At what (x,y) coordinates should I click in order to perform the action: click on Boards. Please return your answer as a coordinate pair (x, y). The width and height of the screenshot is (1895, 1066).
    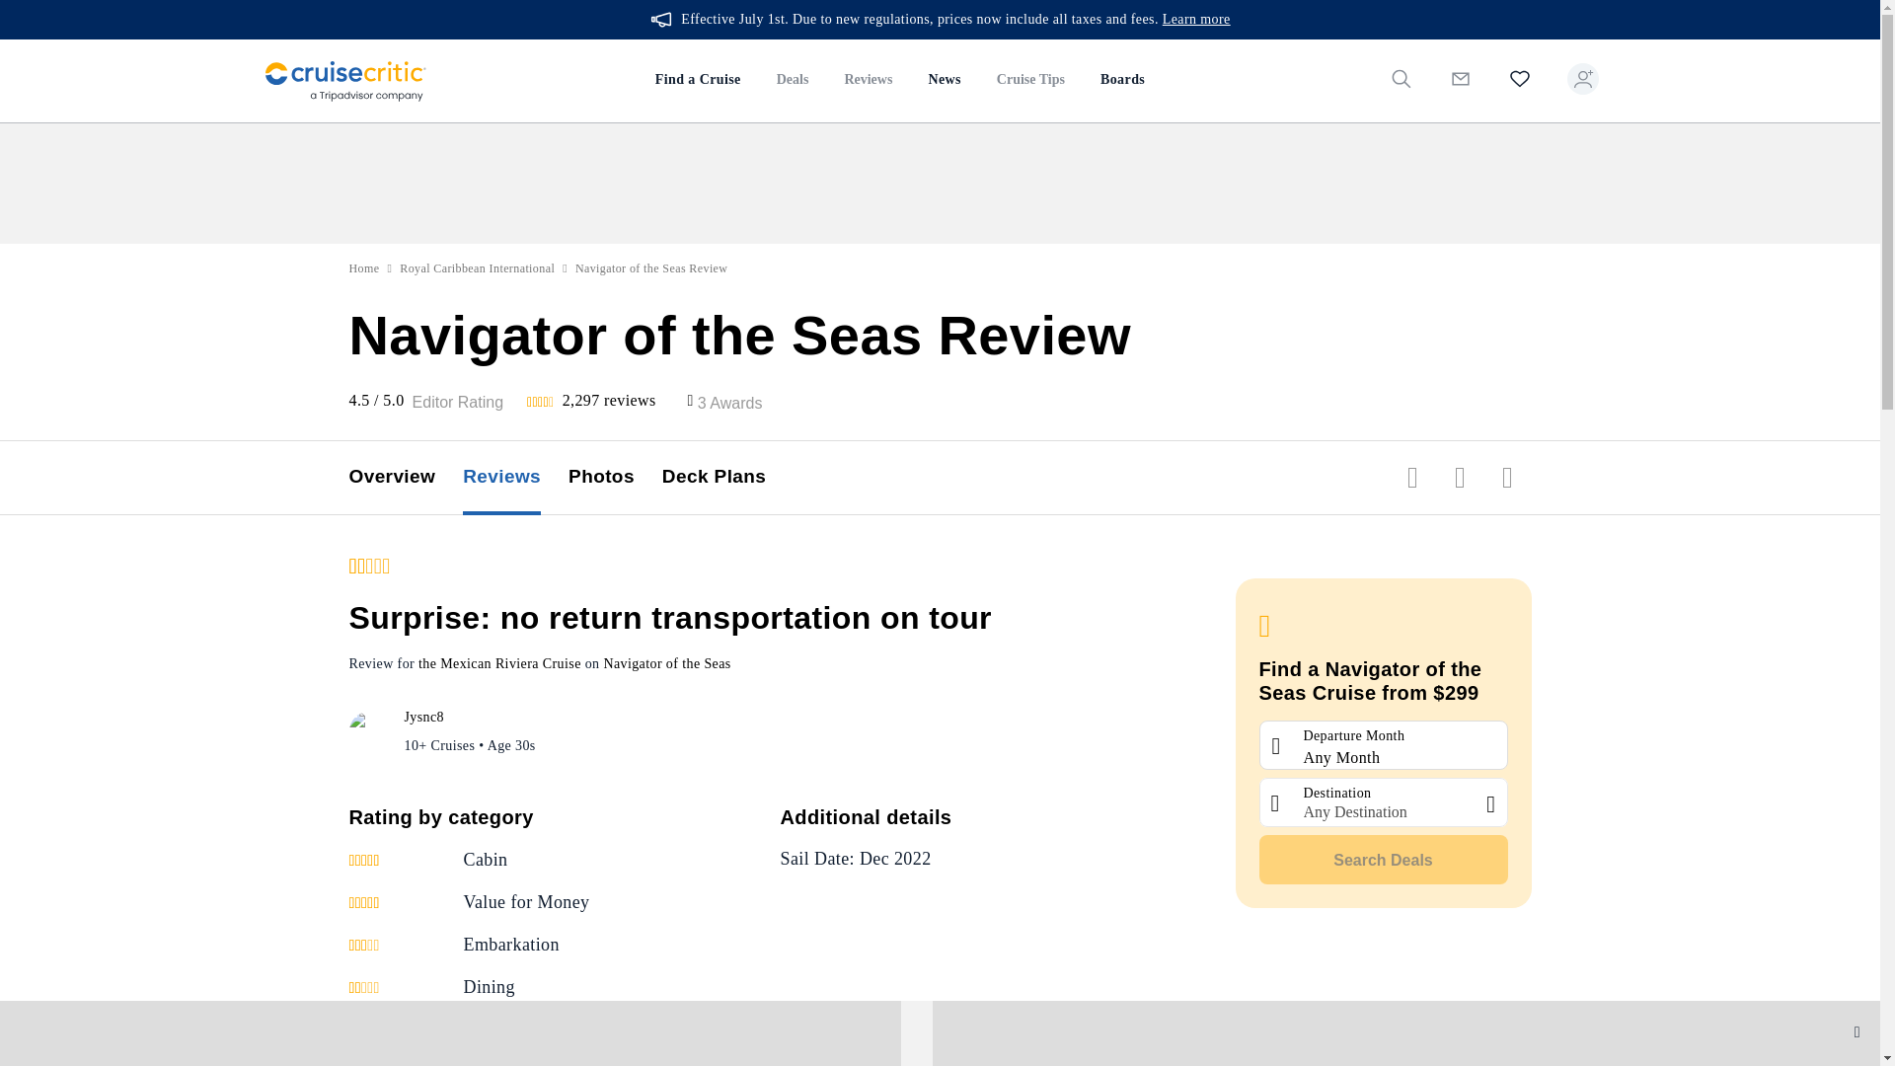
    Looking at the image, I should click on (1121, 81).